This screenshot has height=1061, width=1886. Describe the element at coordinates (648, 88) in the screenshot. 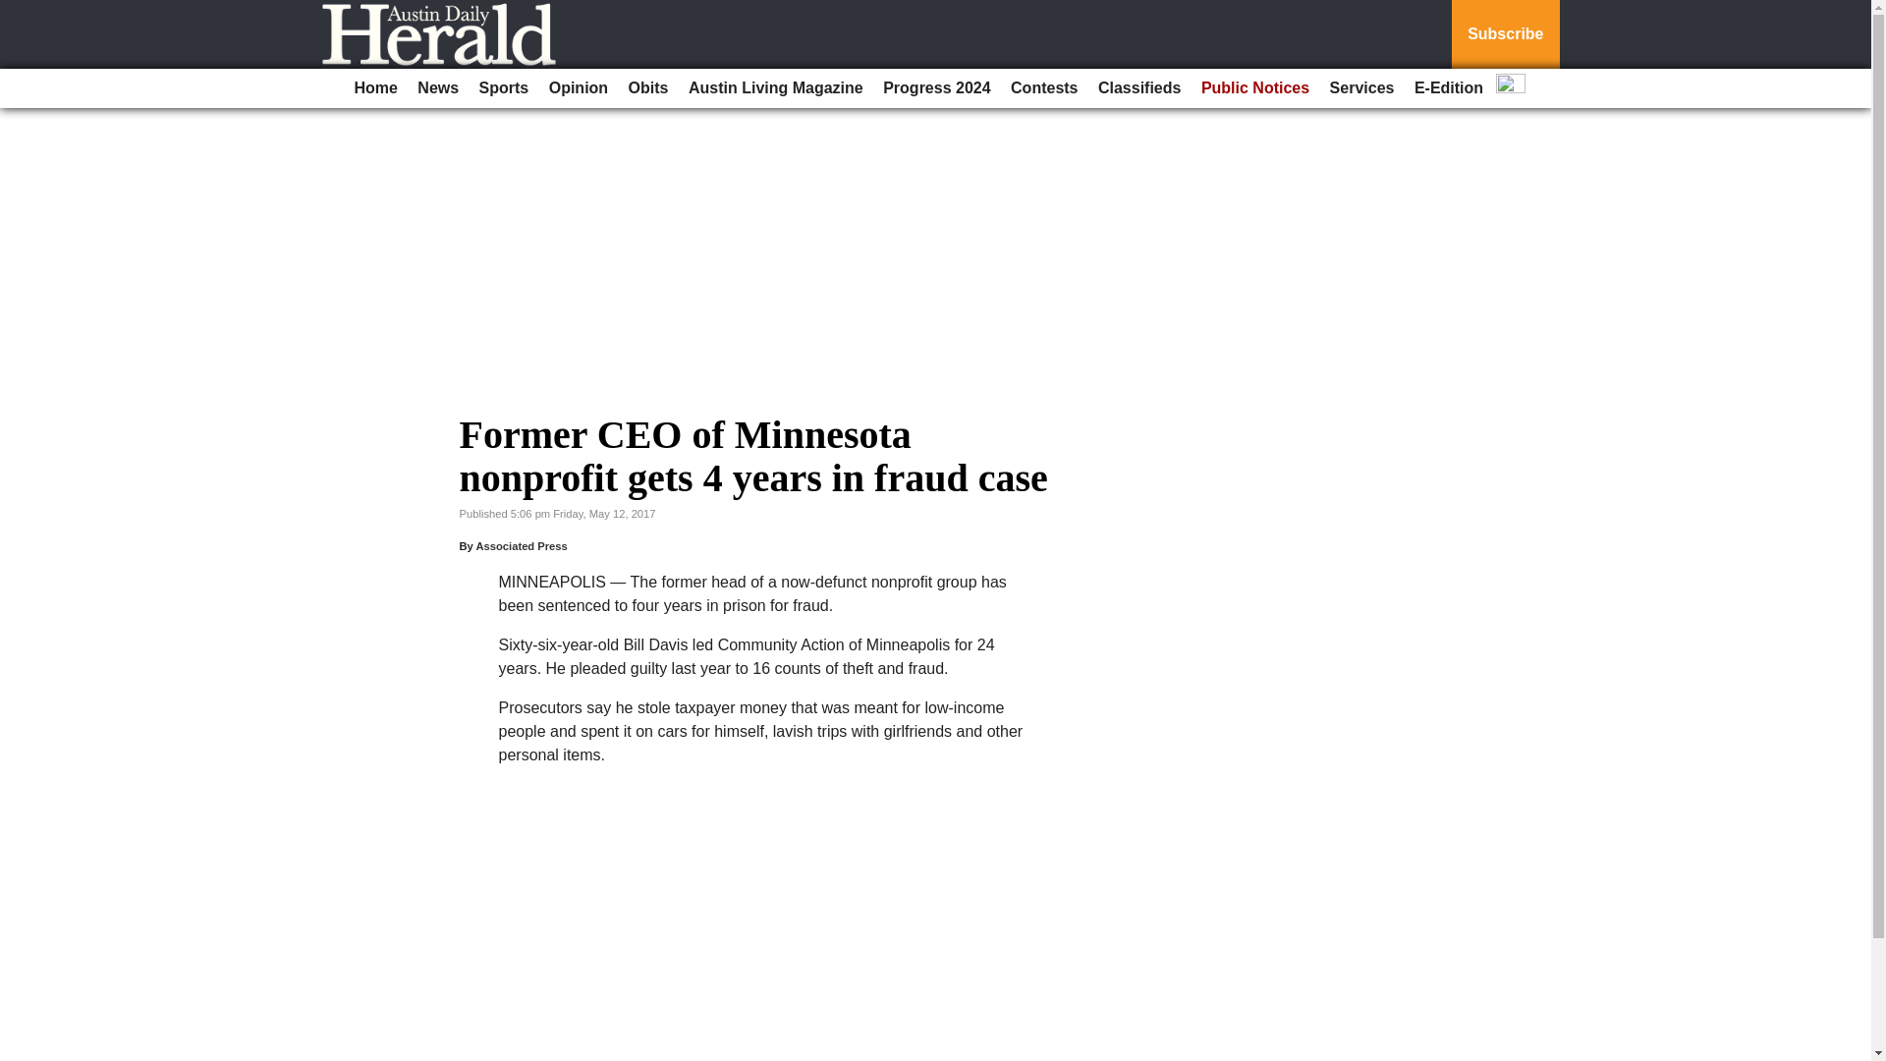

I see `Obits` at that location.